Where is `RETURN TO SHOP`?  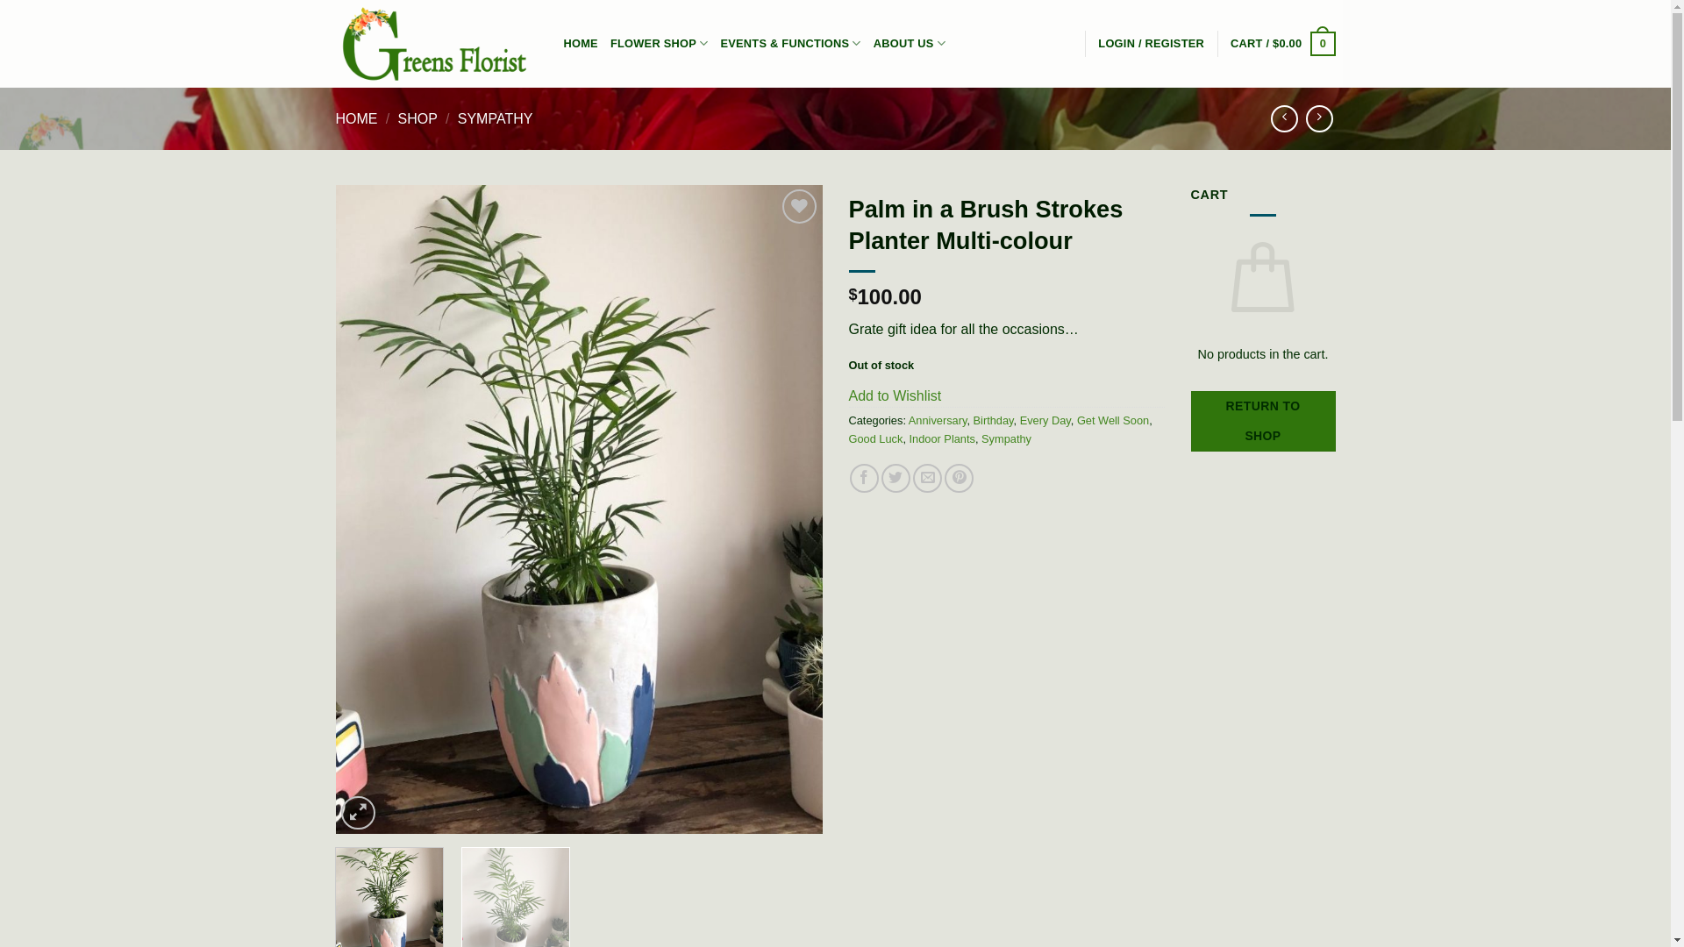 RETURN TO SHOP is located at coordinates (1263, 421).